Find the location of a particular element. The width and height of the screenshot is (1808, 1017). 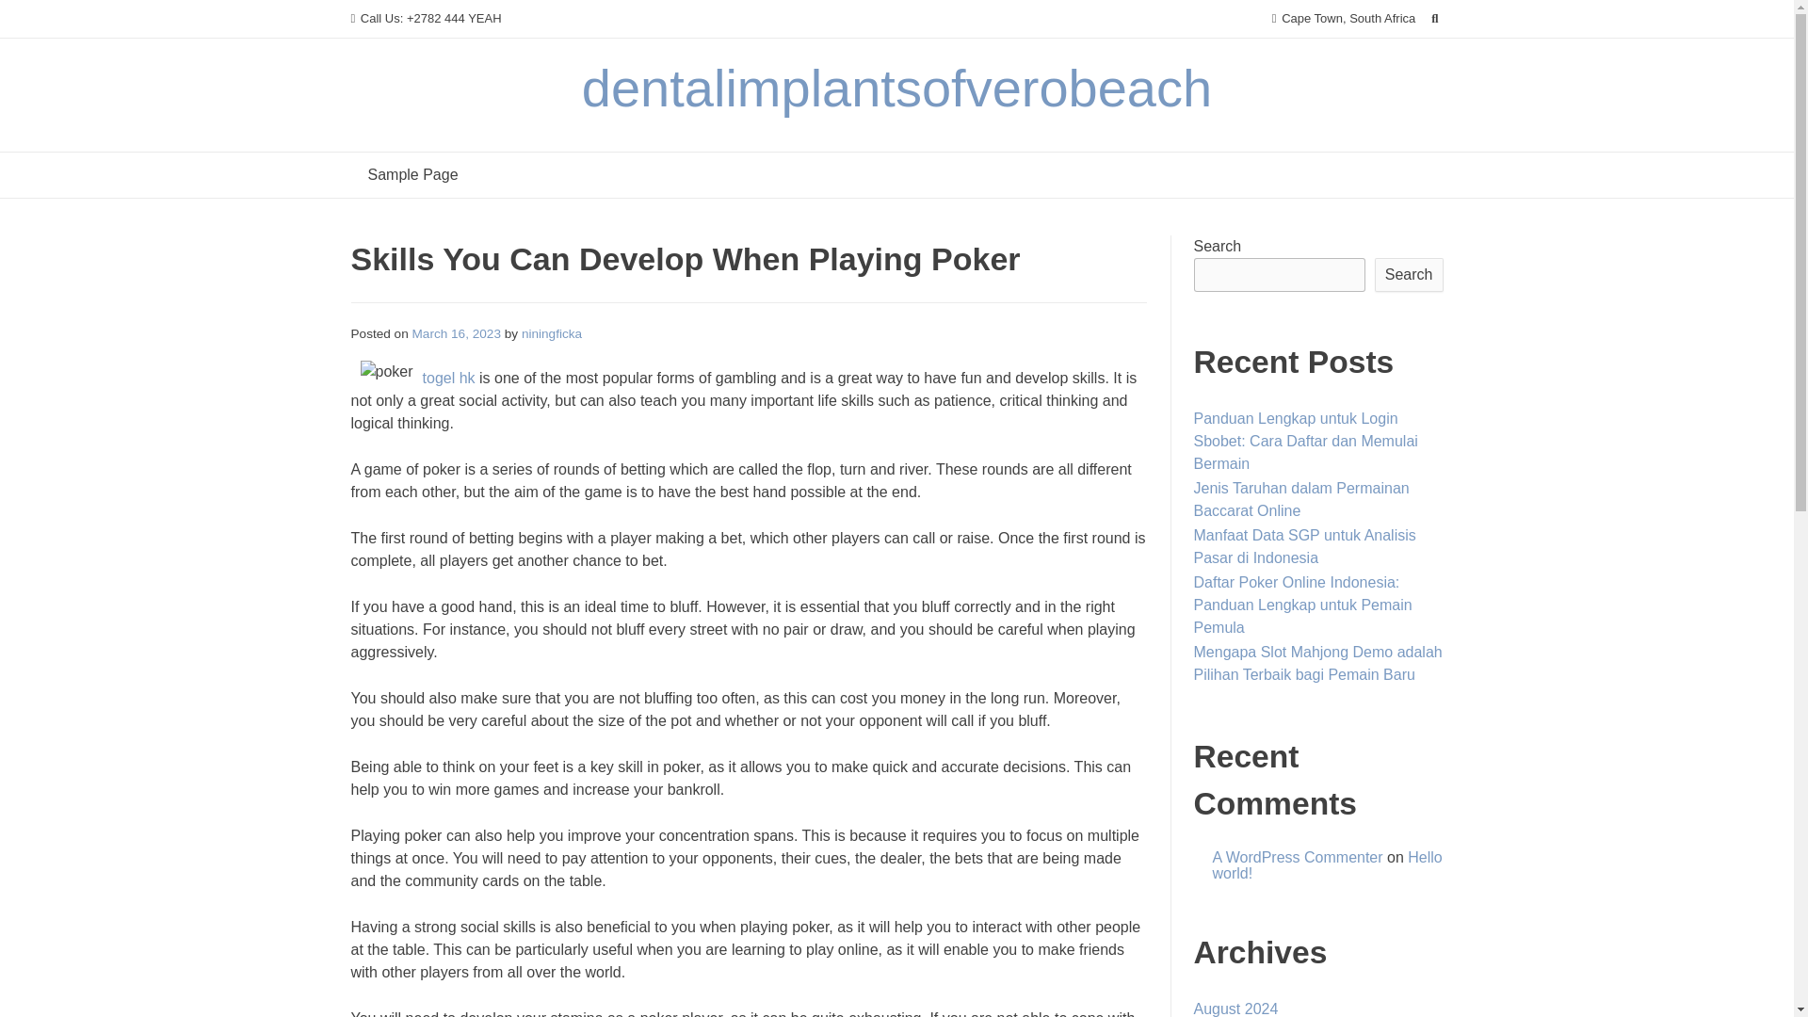

Jenis Taruhan dalam Permainan Baccarat Online is located at coordinates (1301, 499).